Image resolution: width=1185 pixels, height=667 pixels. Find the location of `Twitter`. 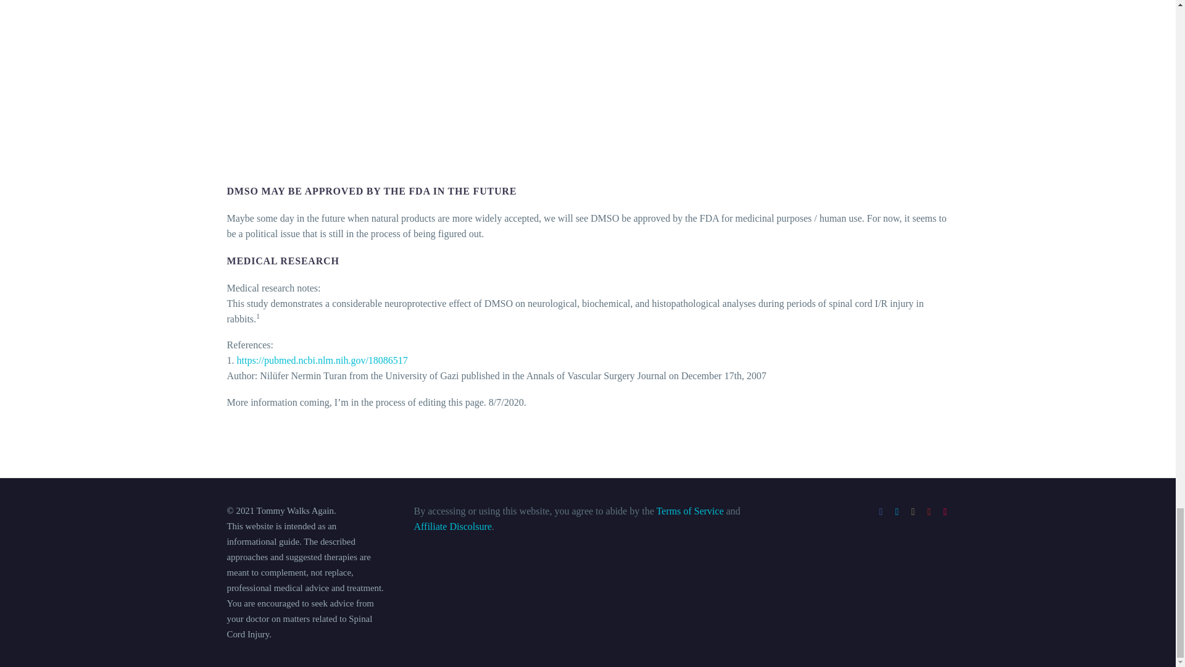

Twitter is located at coordinates (897, 511).